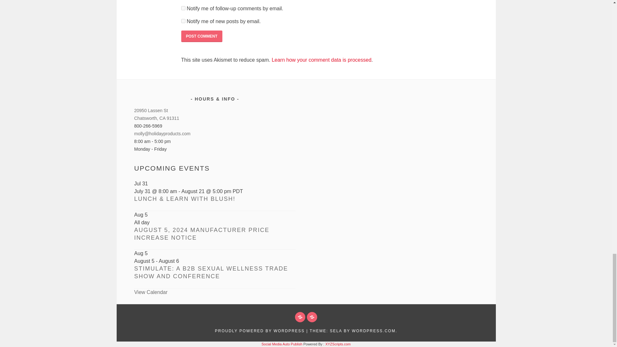 Image resolution: width=617 pixels, height=347 pixels. Describe the element at coordinates (321, 60) in the screenshot. I see `Learn how your comment data is processed` at that location.